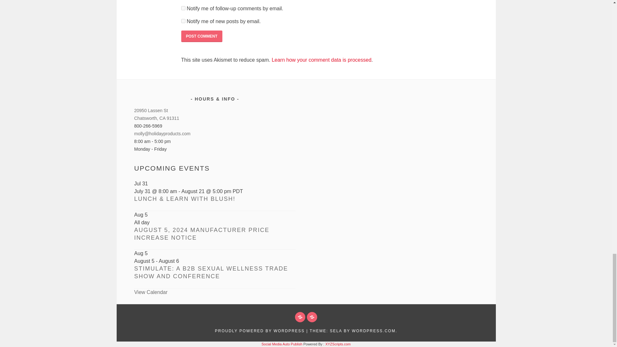 Image resolution: width=617 pixels, height=347 pixels. Describe the element at coordinates (321, 60) in the screenshot. I see `Learn how your comment data is processed` at that location.